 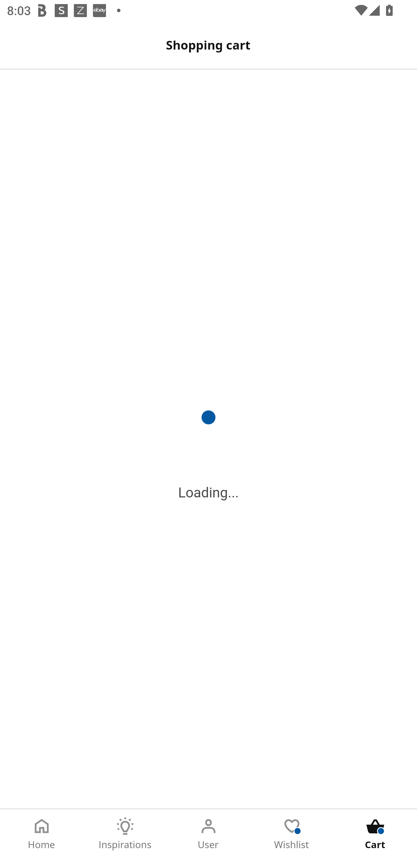 What do you see at coordinates (375, 834) in the screenshot?
I see `Cart
Tab 5 of 5` at bounding box center [375, 834].